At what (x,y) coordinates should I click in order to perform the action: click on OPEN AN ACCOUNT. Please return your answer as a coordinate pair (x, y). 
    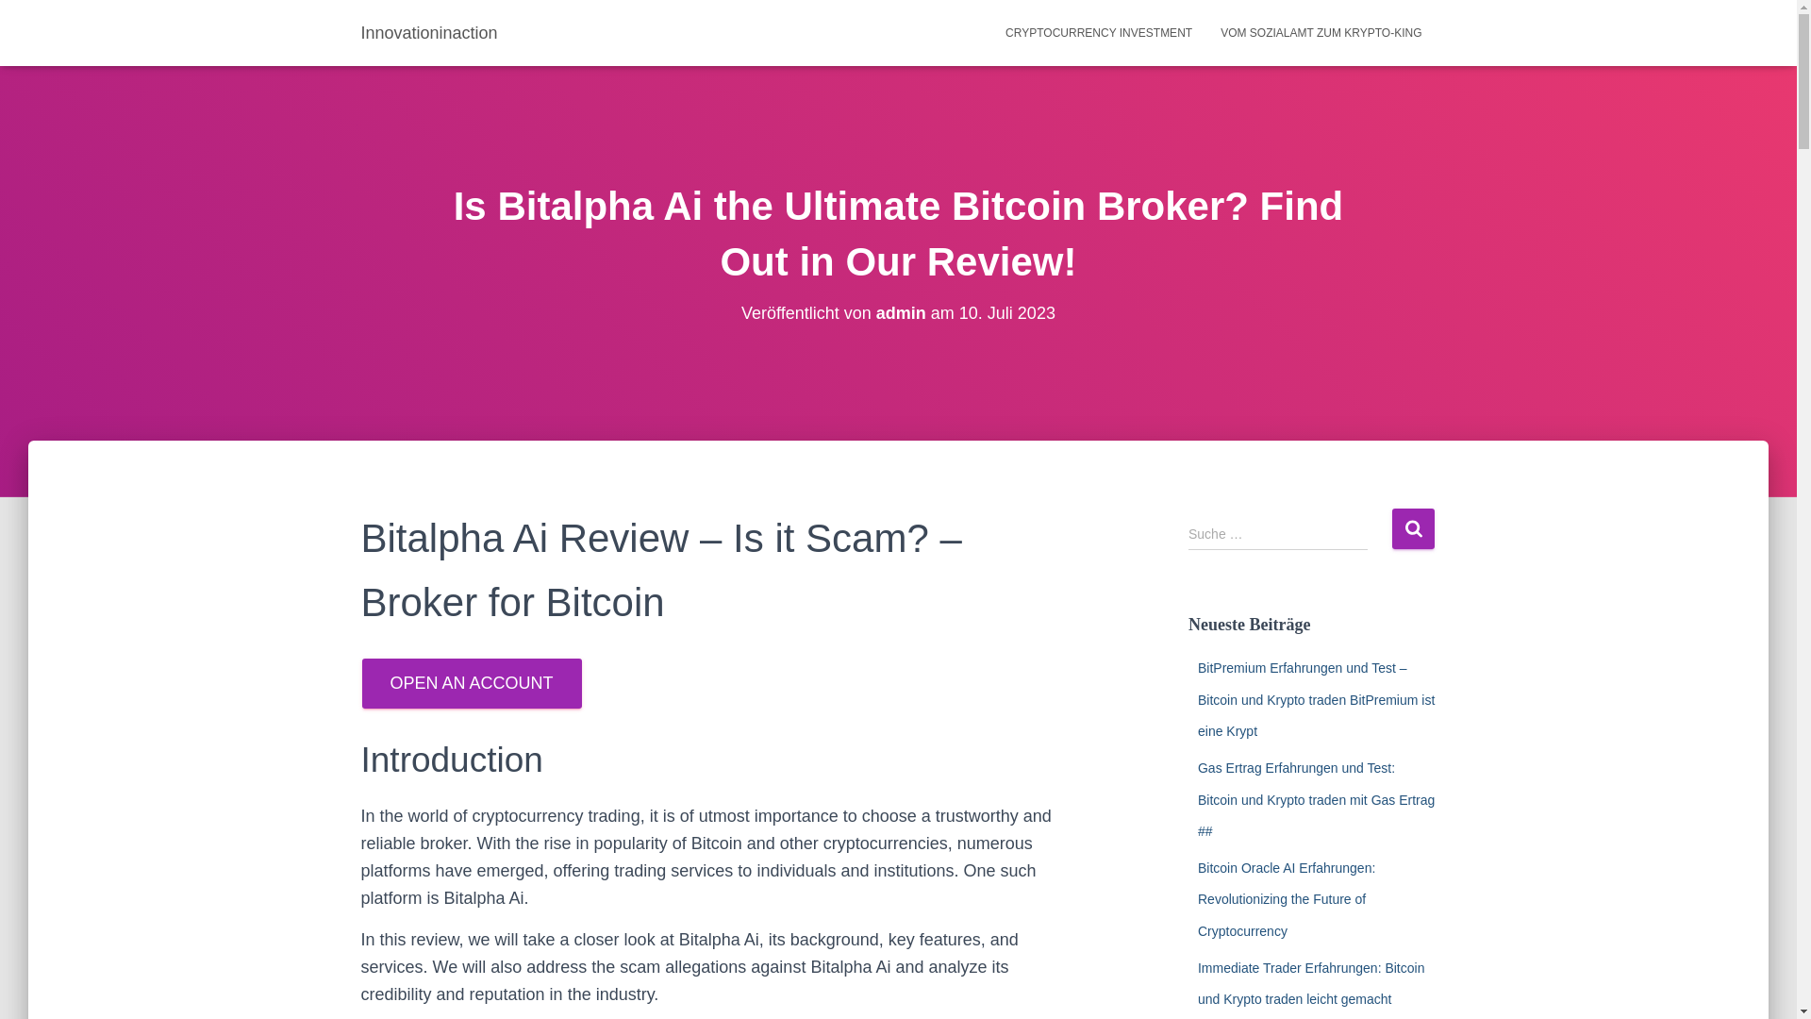
    Looking at the image, I should click on (471, 683).